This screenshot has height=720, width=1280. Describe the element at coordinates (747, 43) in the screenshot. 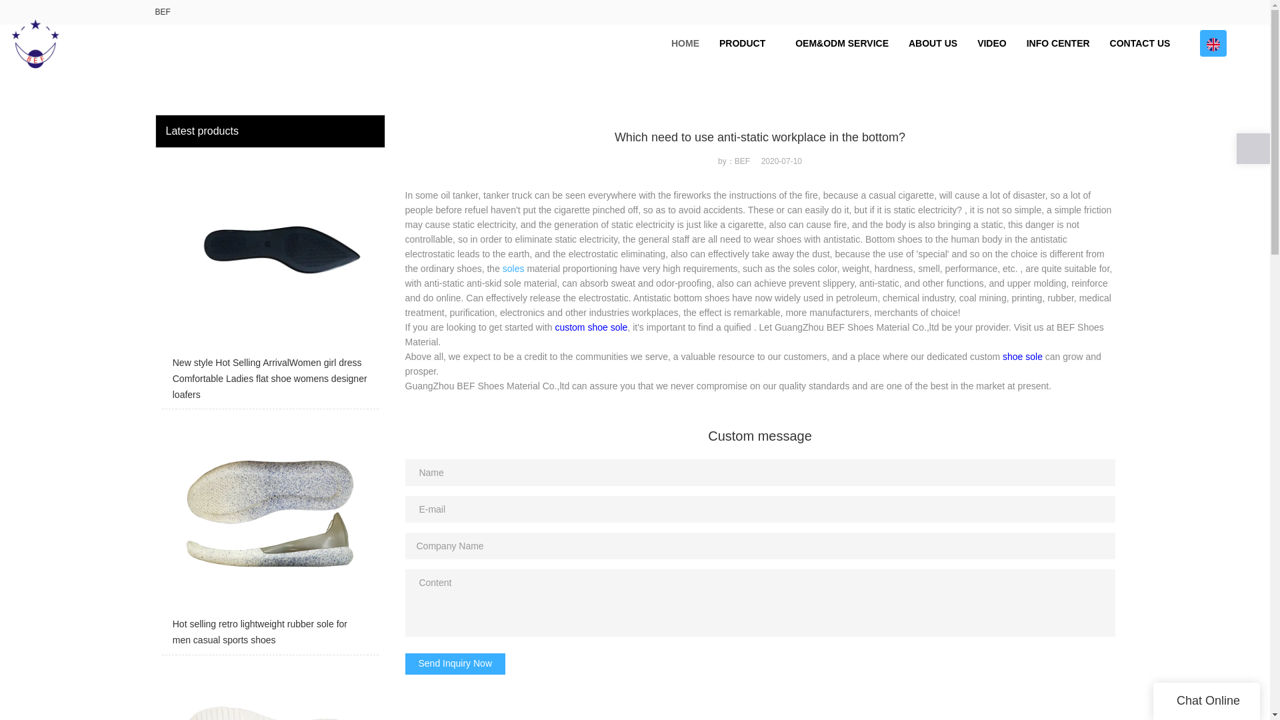

I see `PRODUCT` at that location.